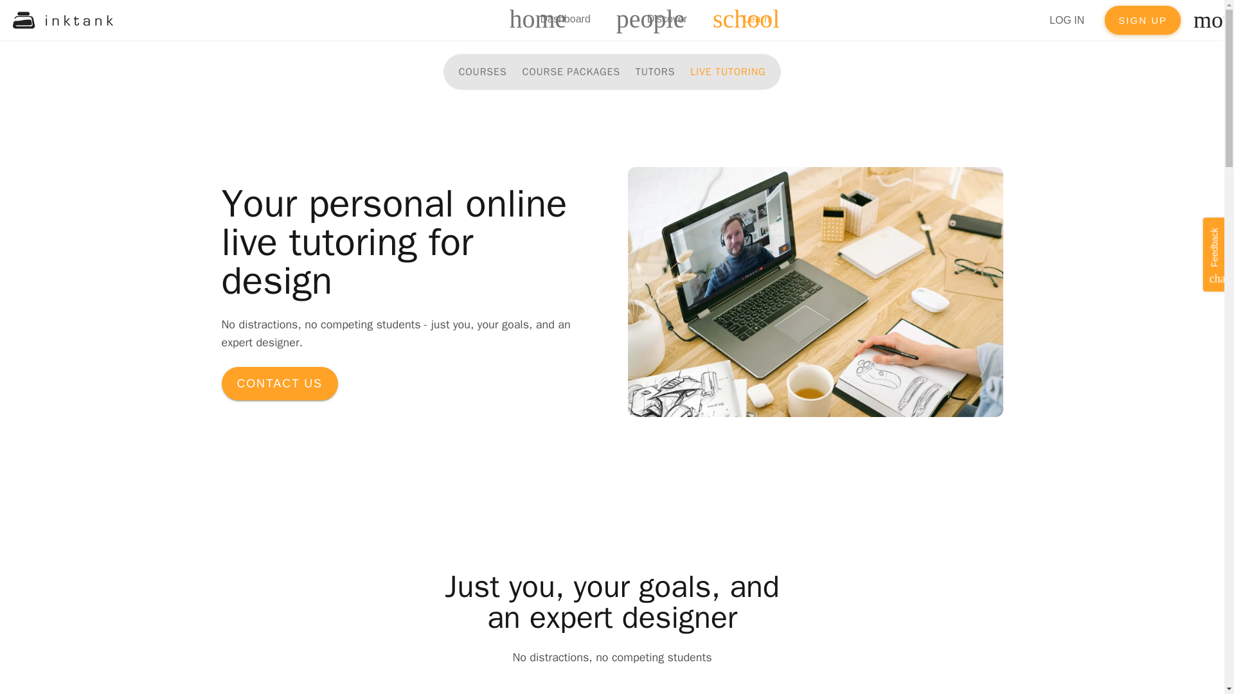 This screenshot has width=1234, height=694. Describe the element at coordinates (483, 71) in the screenshot. I see `Home` at that location.